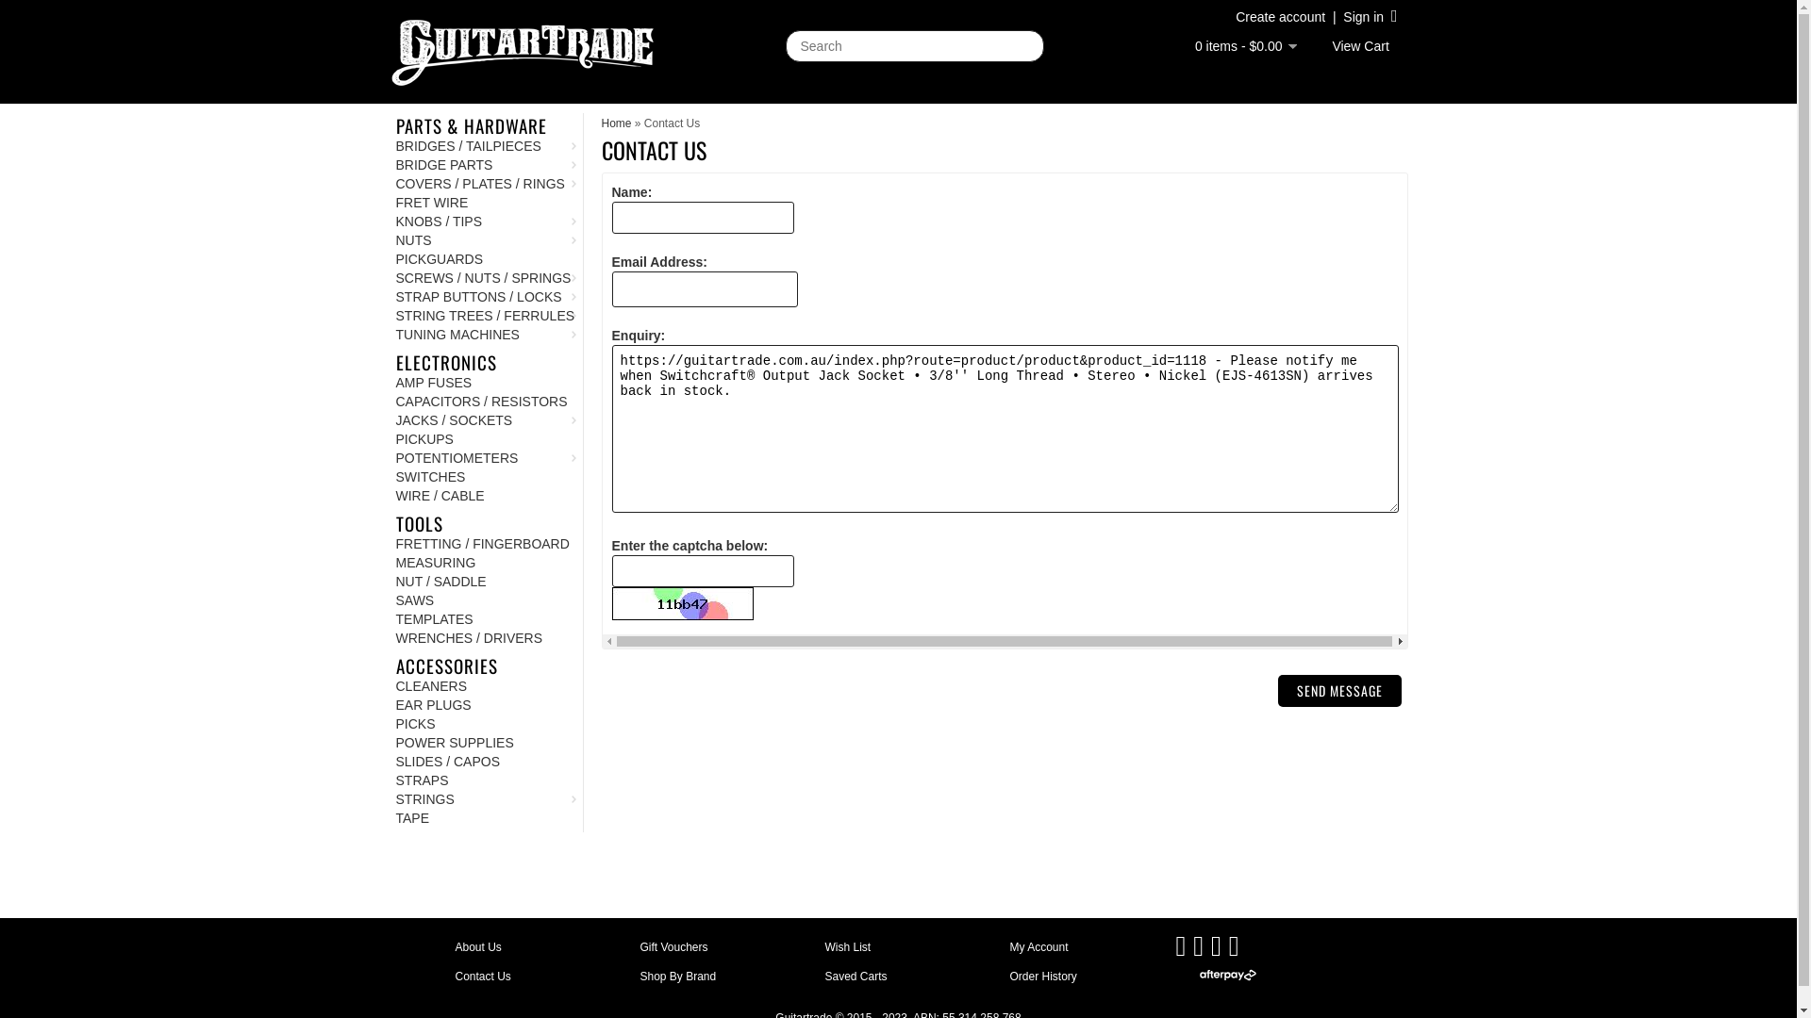  I want to click on PICKGUARDS, so click(485, 259).